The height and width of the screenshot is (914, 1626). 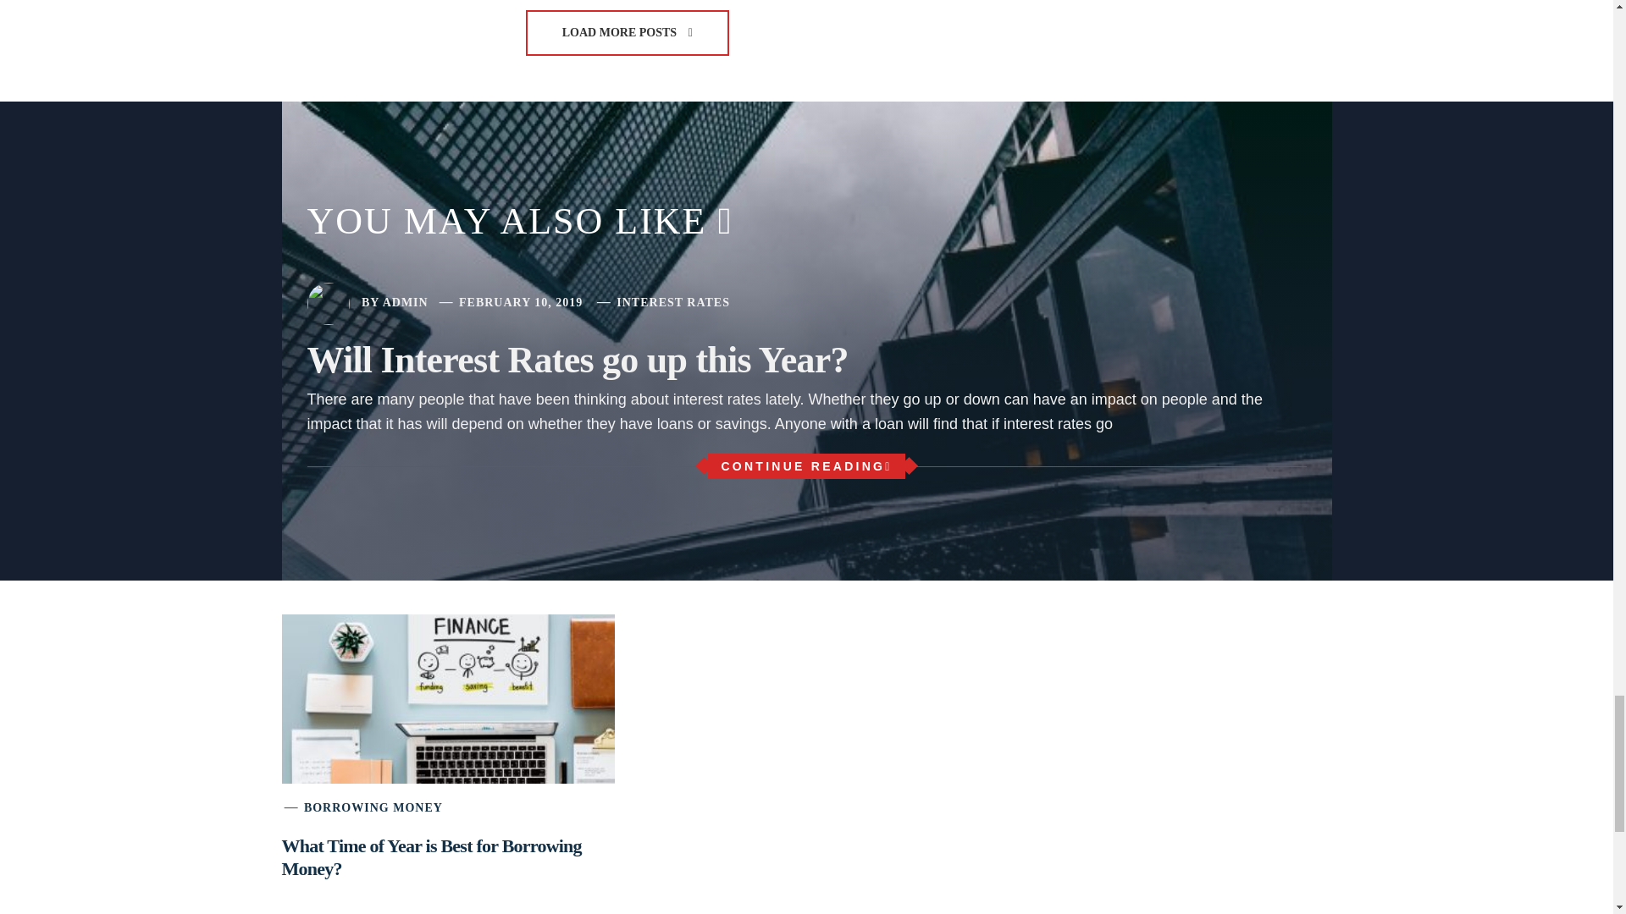 I want to click on LOAD MORE POSTS, so click(x=627, y=32).